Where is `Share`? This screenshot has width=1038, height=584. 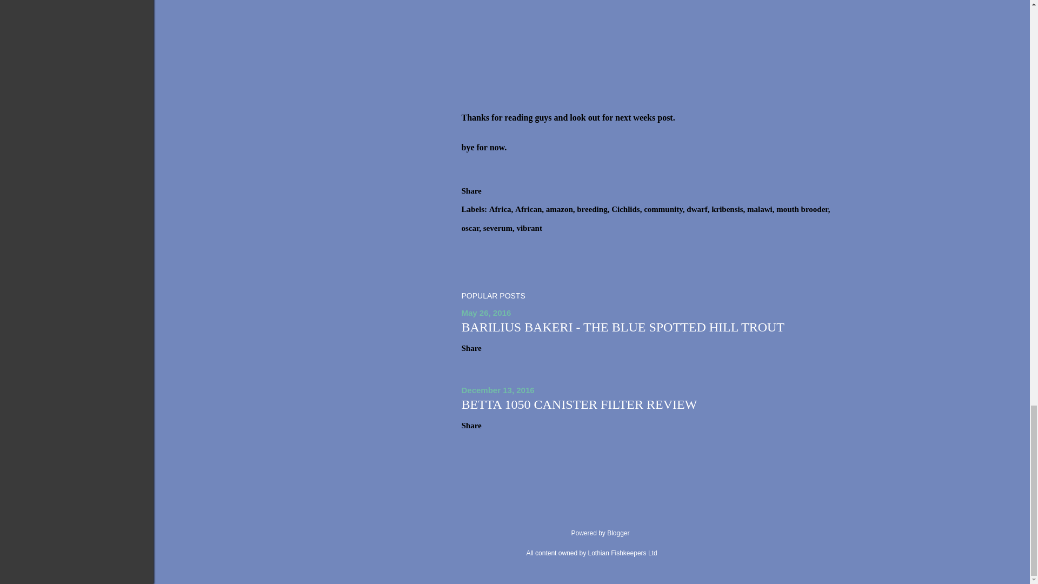 Share is located at coordinates (471, 190).